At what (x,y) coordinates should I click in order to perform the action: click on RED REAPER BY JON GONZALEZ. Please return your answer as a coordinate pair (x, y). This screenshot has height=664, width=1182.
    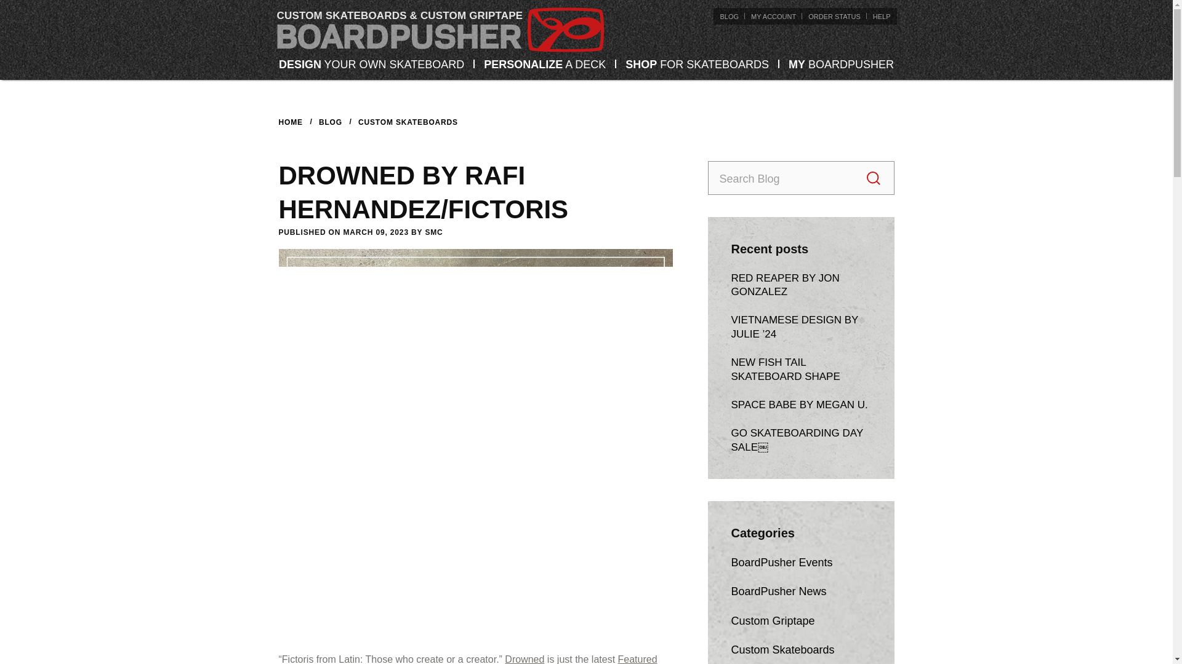
    Looking at the image, I should click on (786, 285).